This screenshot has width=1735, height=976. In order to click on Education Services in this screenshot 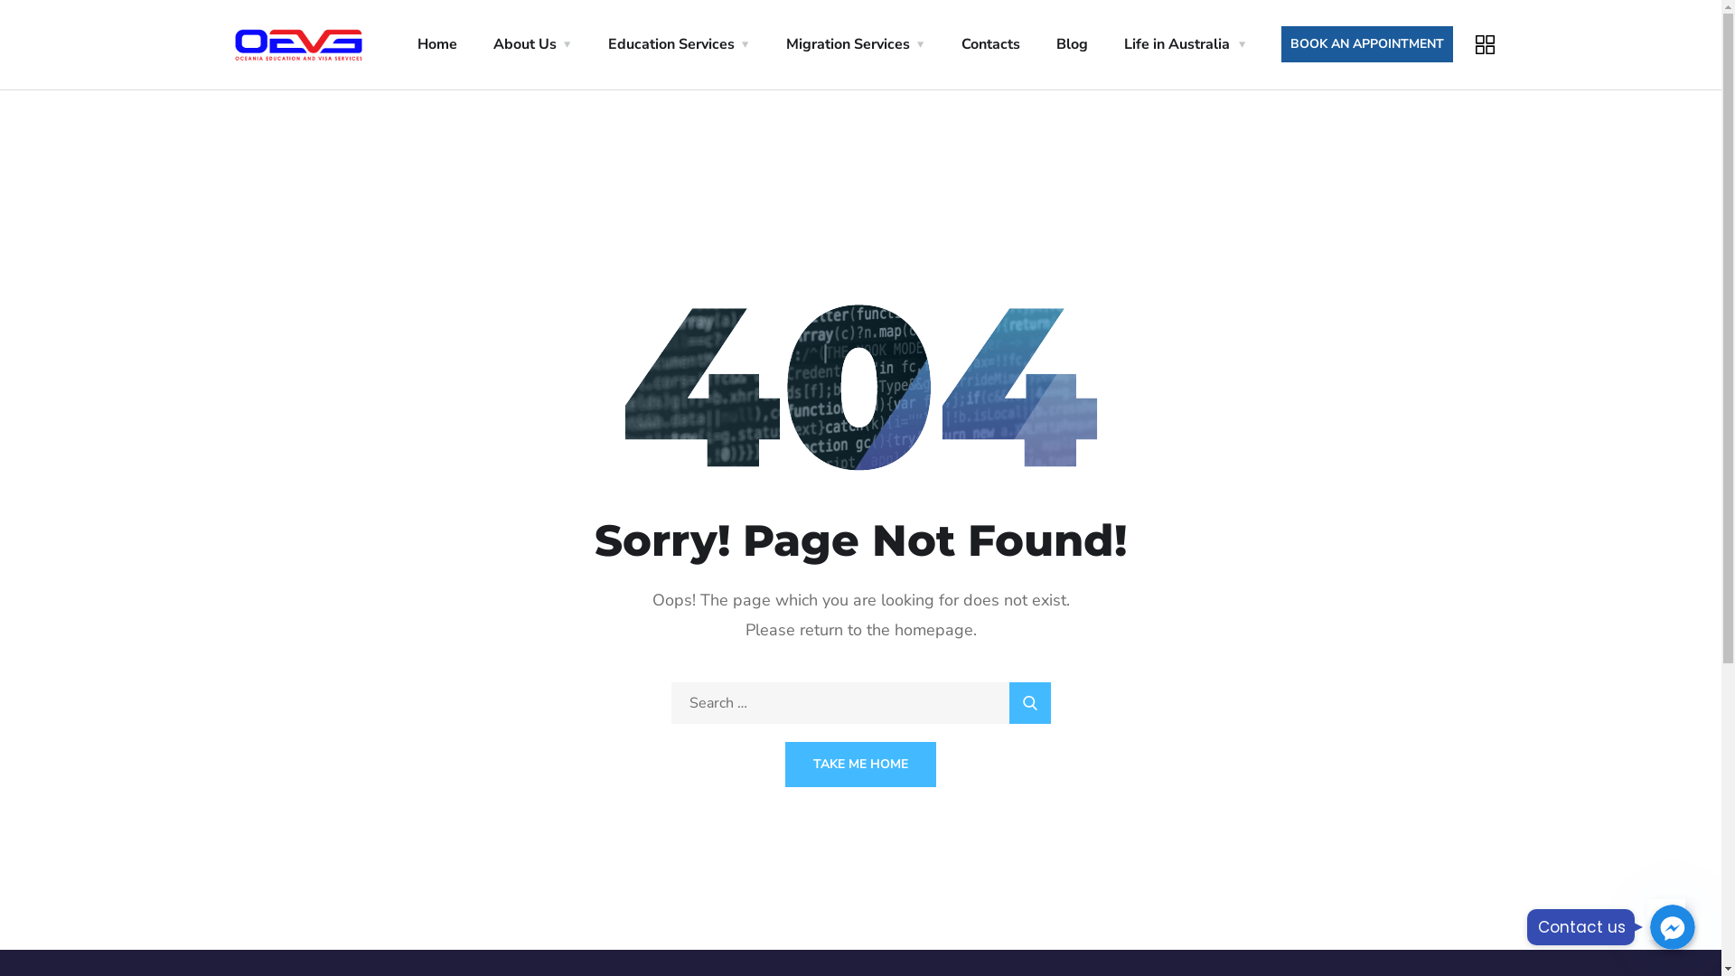, I will do `click(680, 45)`.